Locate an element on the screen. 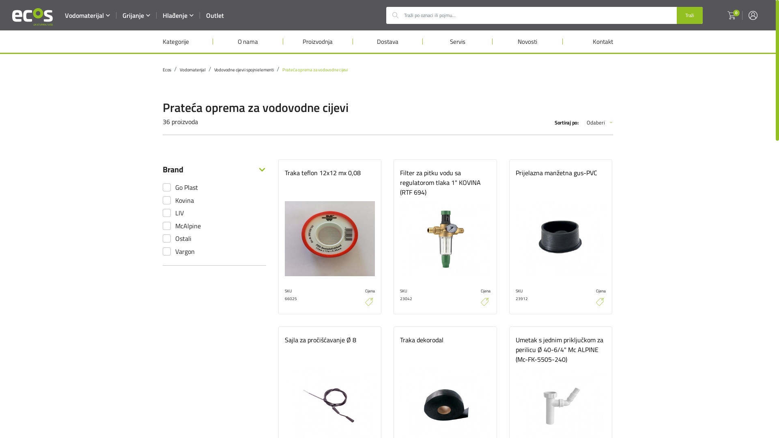 The height and width of the screenshot is (438, 779). Odaberi is located at coordinates (600, 122).